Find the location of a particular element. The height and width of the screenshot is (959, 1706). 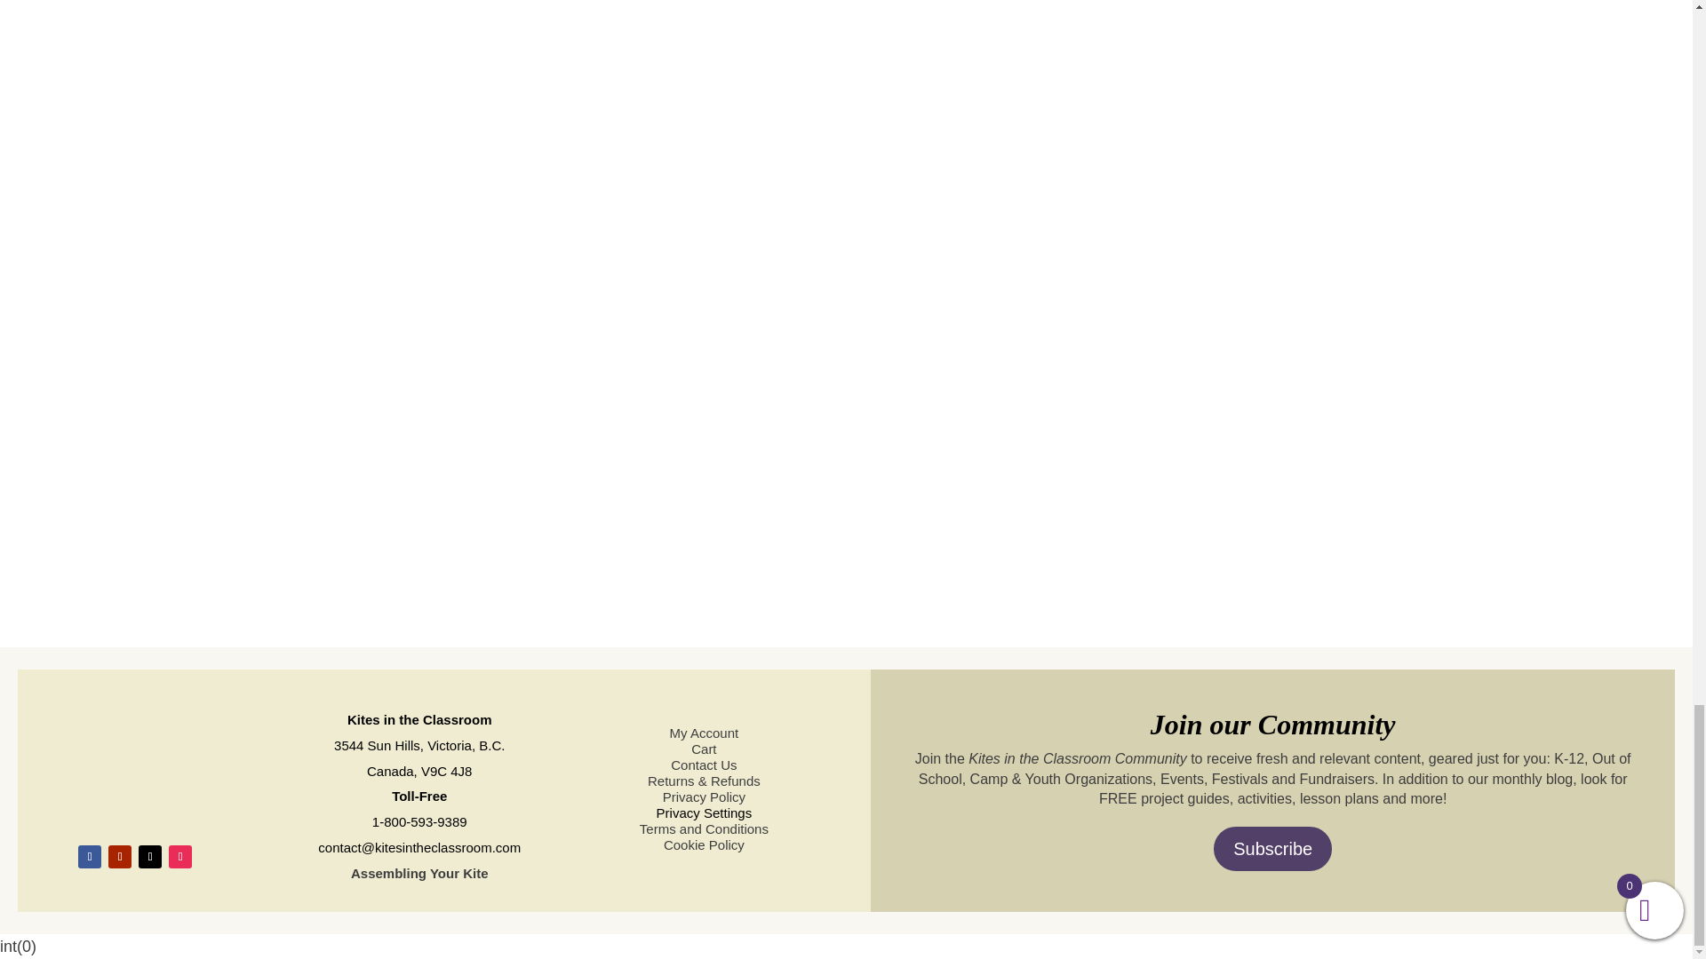

Follow on Youtube is located at coordinates (119, 856).